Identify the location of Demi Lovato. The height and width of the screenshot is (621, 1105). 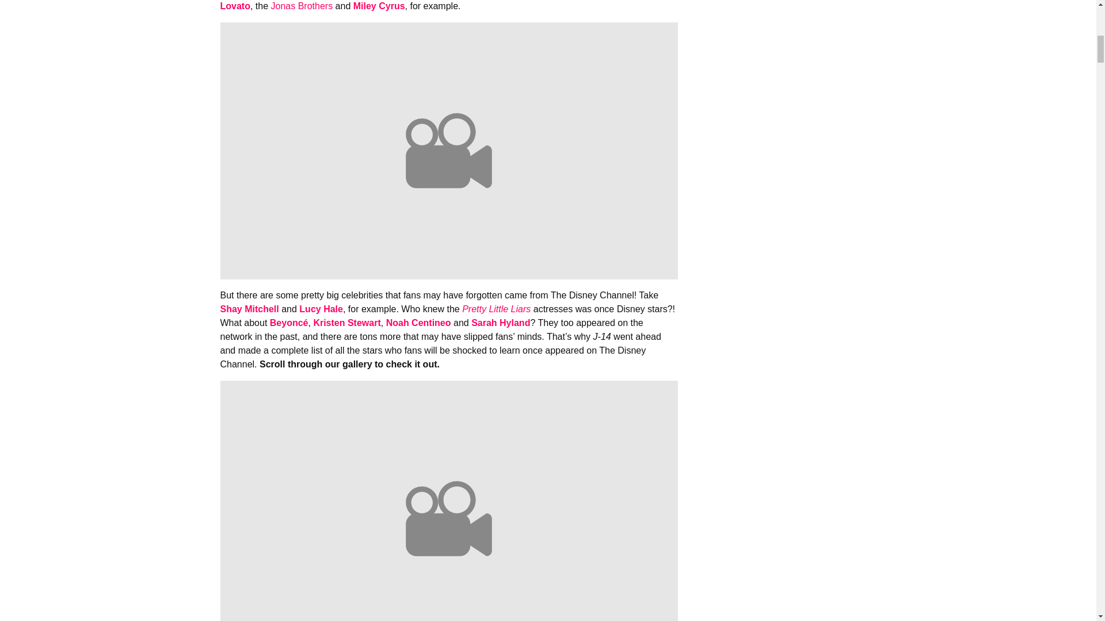
(437, 6).